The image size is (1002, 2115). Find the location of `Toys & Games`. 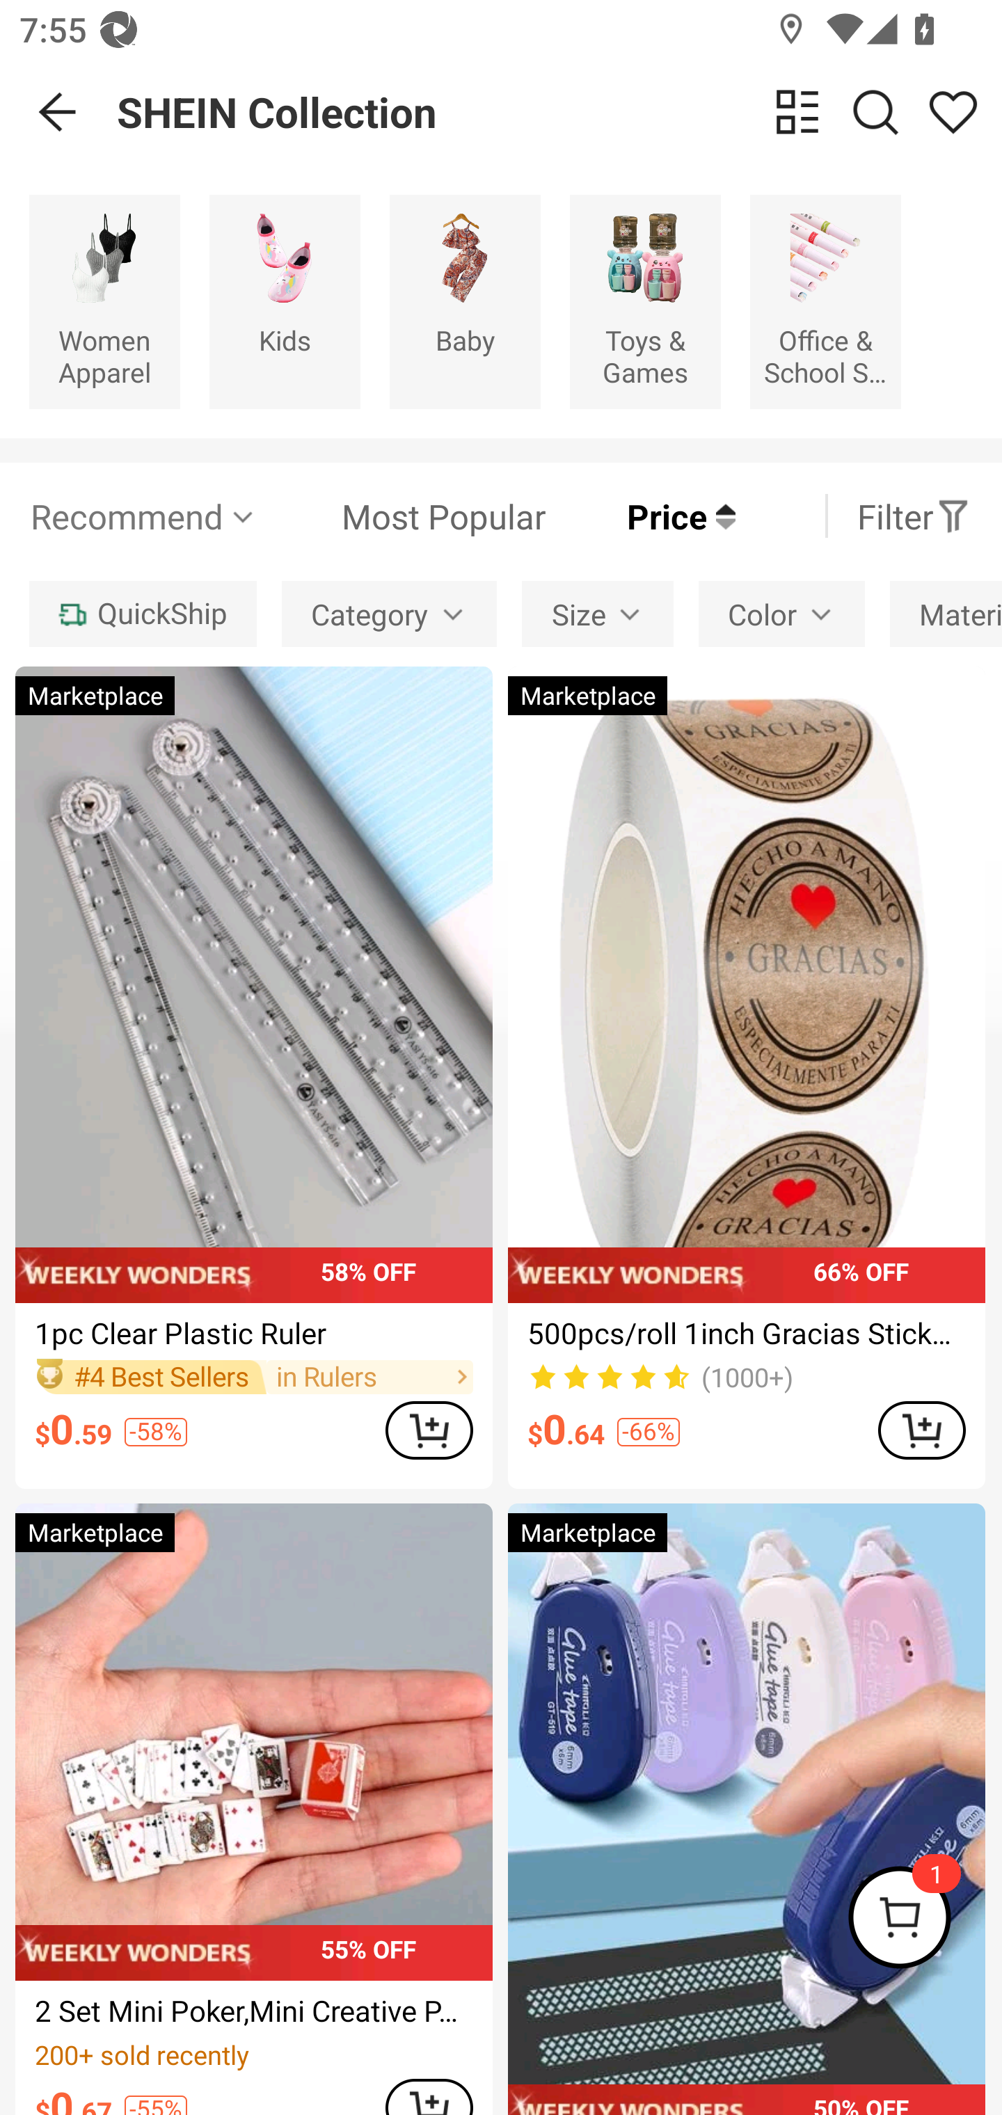

Toys & Games is located at coordinates (645, 301).